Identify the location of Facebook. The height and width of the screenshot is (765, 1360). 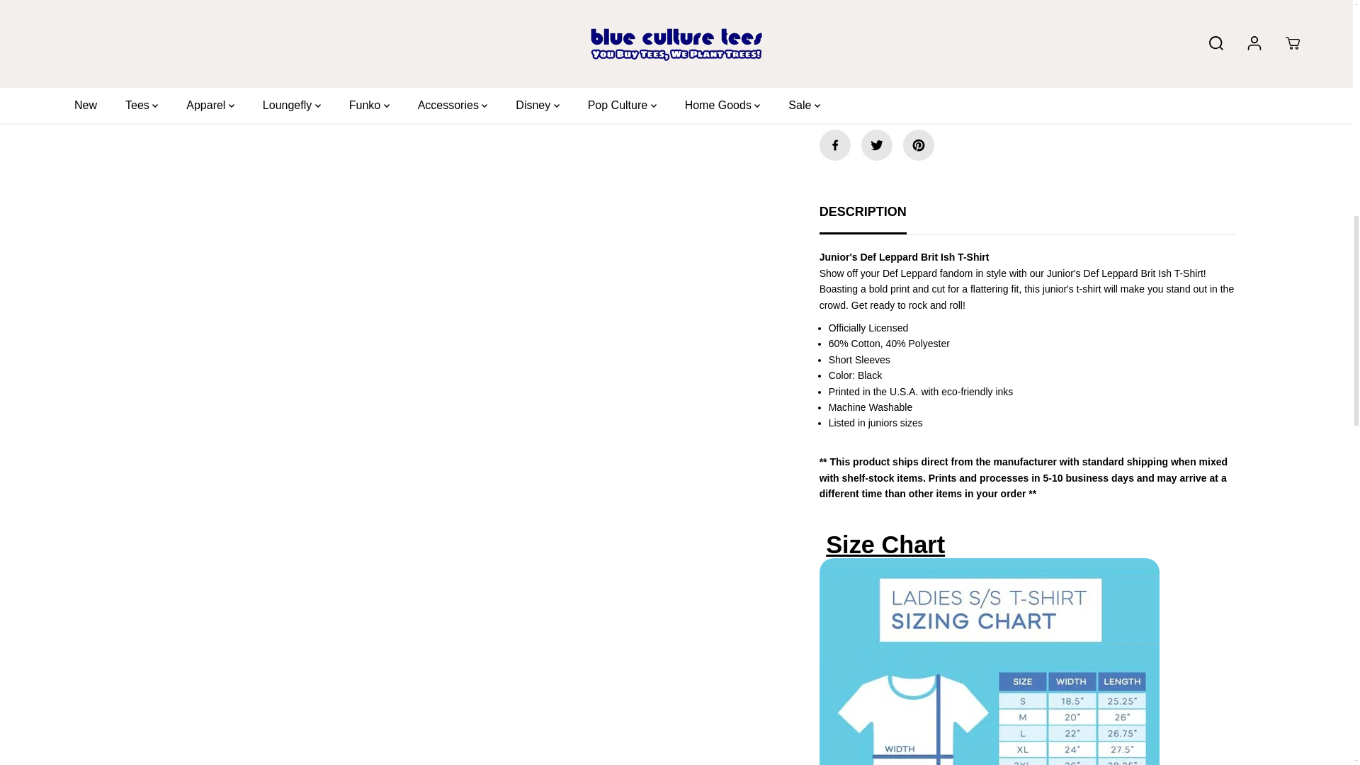
(835, 144).